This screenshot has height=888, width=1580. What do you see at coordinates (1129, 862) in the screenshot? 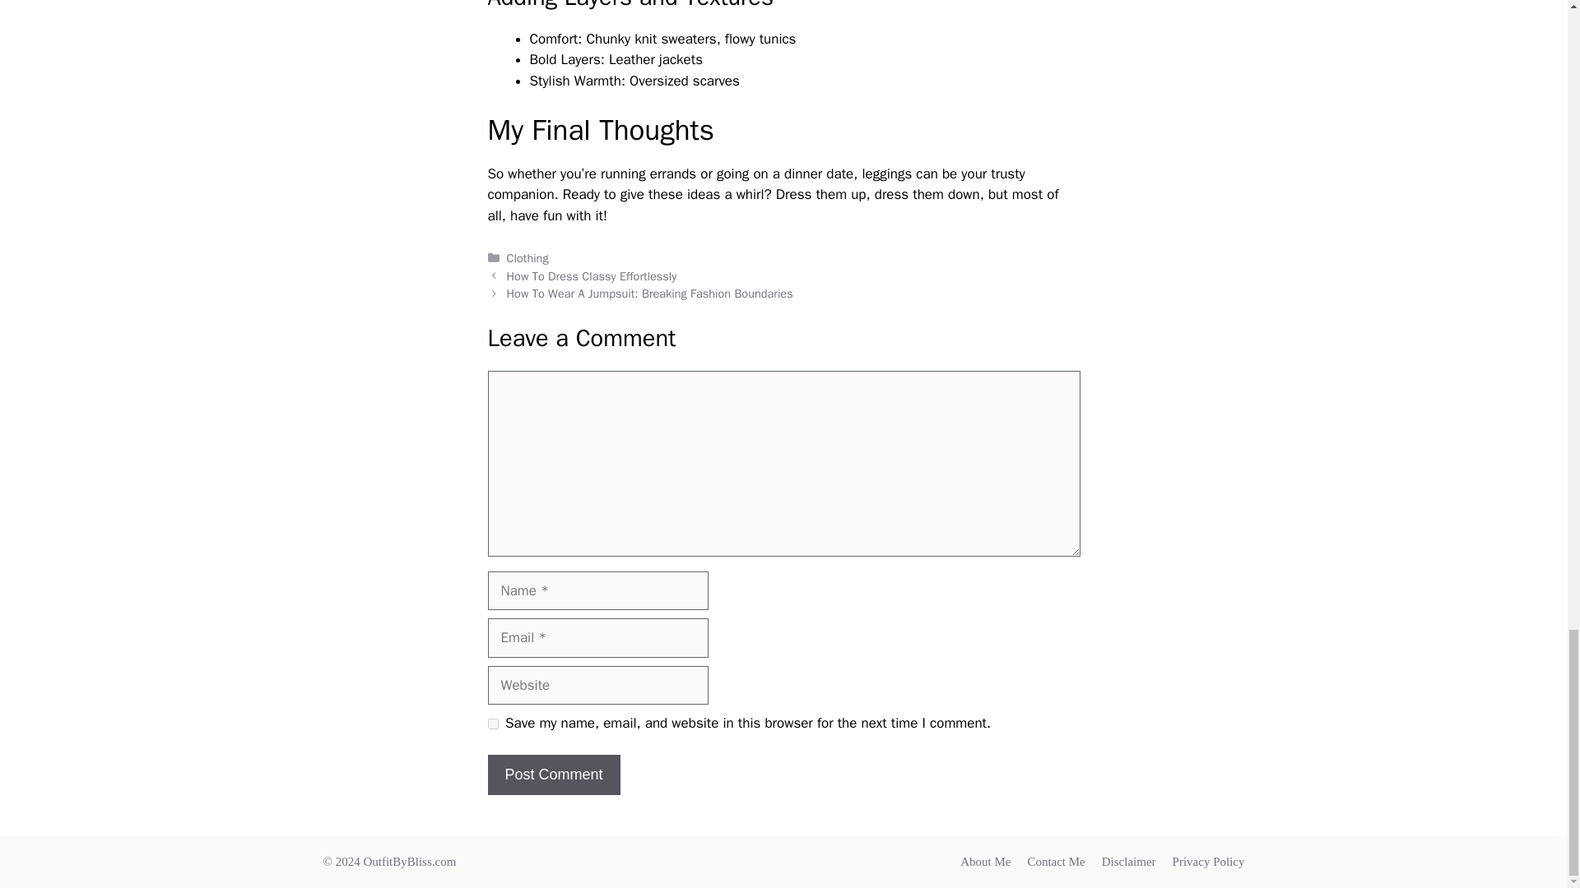
I see `Disclaimer` at bounding box center [1129, 862].